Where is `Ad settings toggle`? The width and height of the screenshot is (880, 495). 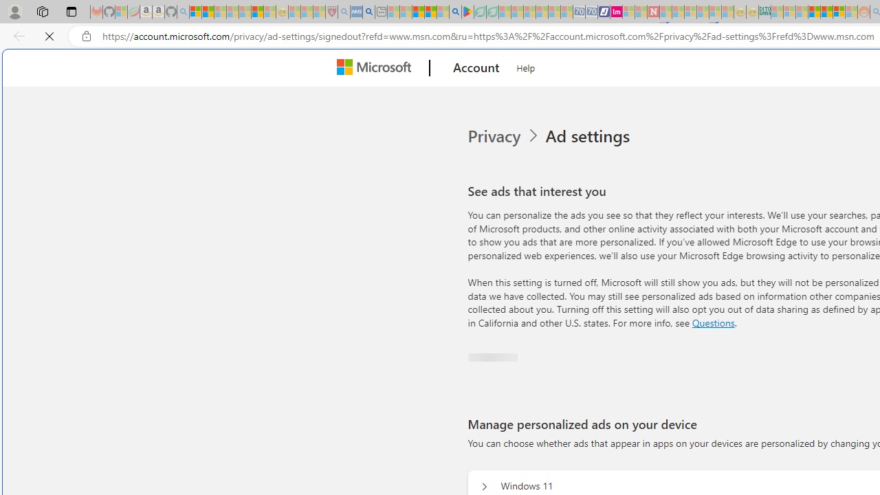
Ad settings toggle is located at coordinates (481, 344).